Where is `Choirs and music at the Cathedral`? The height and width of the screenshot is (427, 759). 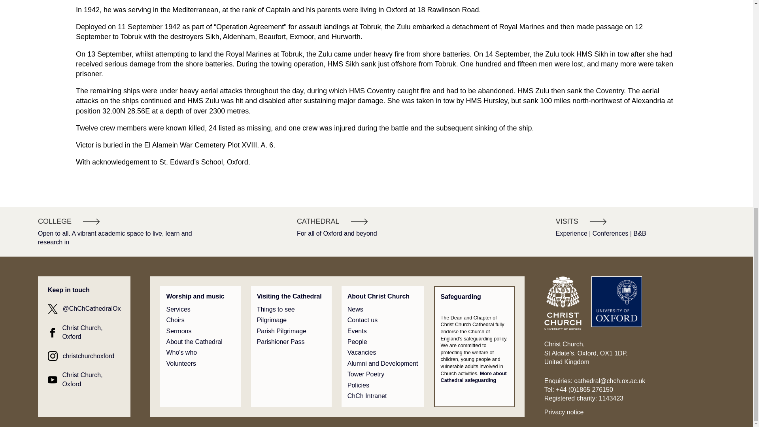 Choirs and music at the Cathedral is located at coordinates (175, 320).